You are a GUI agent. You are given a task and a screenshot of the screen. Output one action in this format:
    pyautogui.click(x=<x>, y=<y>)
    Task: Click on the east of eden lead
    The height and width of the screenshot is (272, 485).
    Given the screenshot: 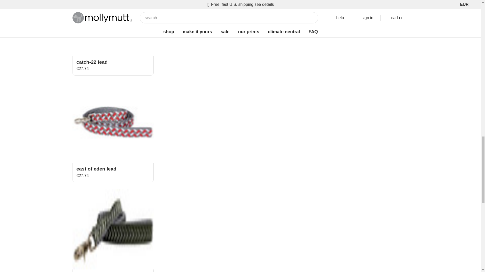 What is the action you would take?
    pyautogui.click(x=113, y=122)
    